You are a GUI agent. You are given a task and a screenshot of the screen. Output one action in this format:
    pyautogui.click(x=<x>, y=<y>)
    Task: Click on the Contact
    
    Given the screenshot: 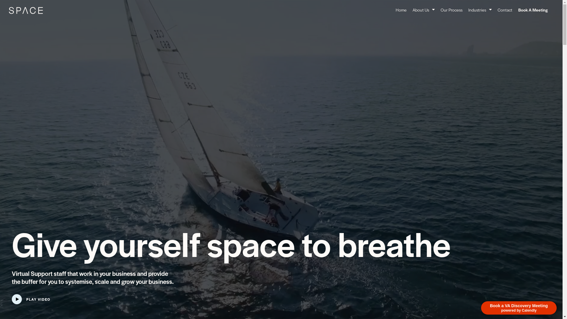 What is the action you would take?
    pyautogui.click(x=505, y=10)
    